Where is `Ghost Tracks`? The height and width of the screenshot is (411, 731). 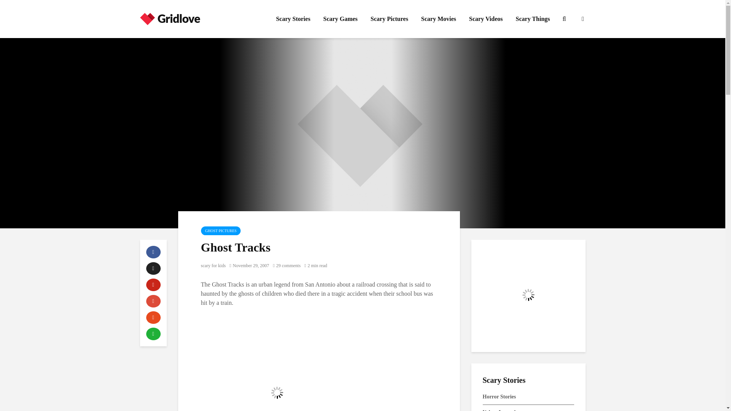
Ghost Tracks is located at coordinates (277, 364).